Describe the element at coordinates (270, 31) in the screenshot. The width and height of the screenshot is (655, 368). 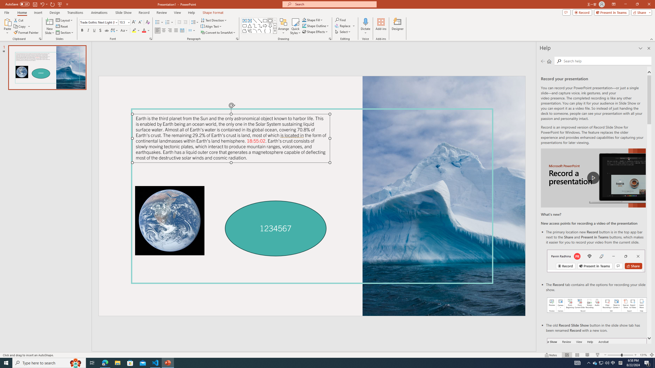
I see `Right Brace` at that location.